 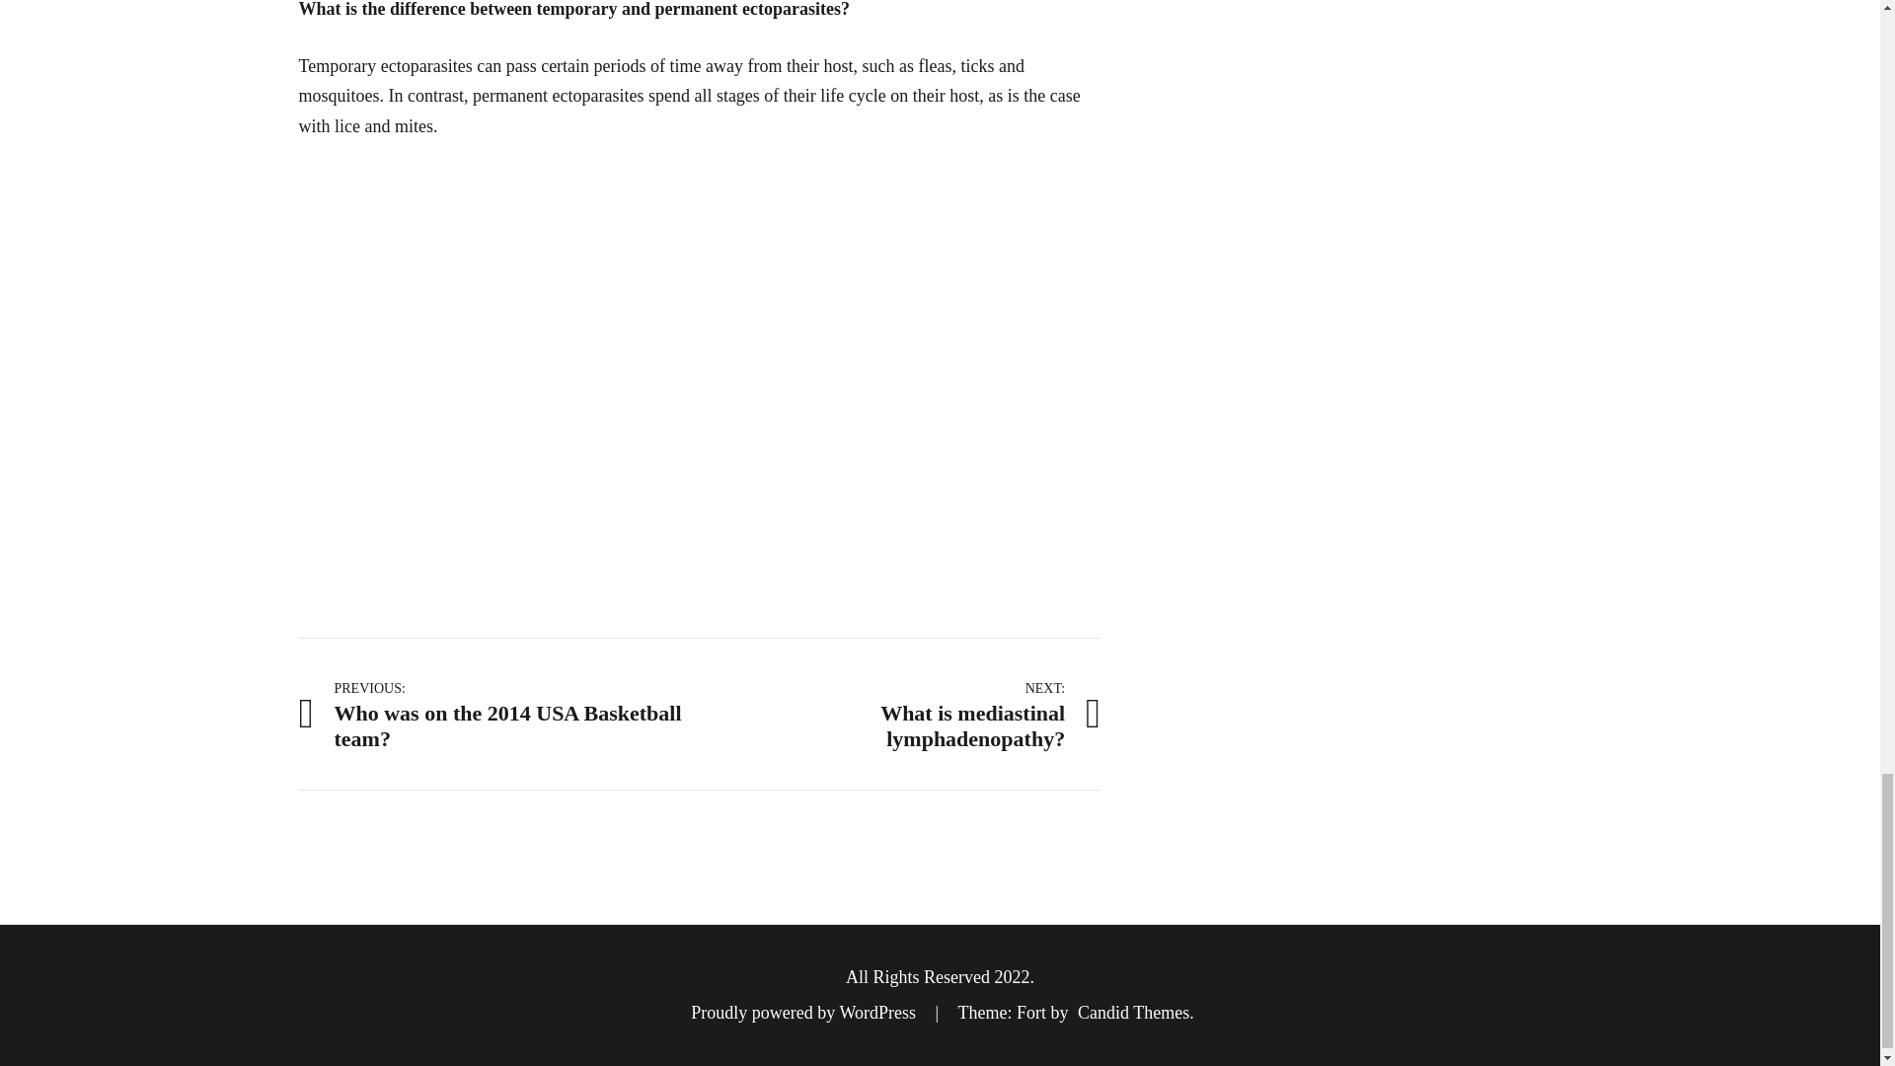 I want to click on Proudly powered by WordPress, so click(x=900, y=713).